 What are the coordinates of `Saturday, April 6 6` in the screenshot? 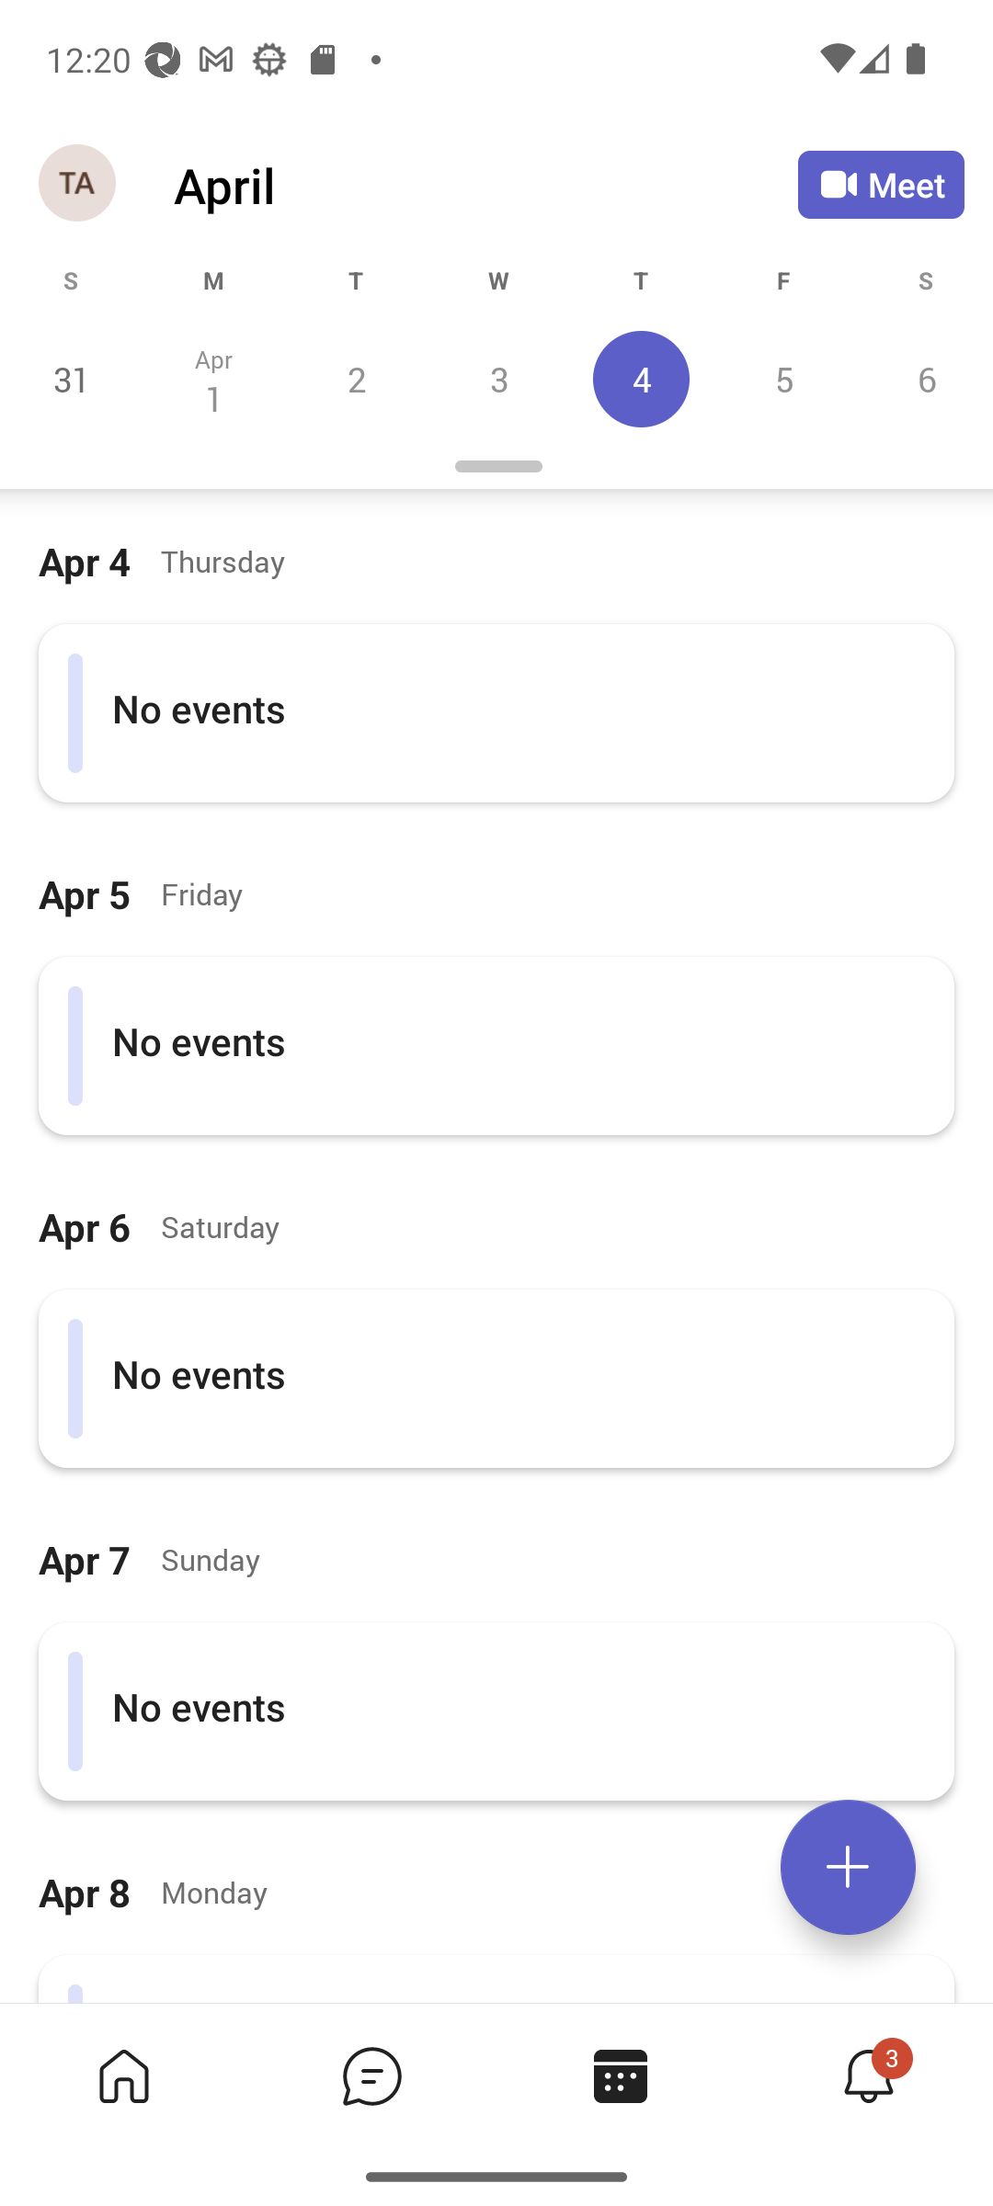 It's located at (923, 379).